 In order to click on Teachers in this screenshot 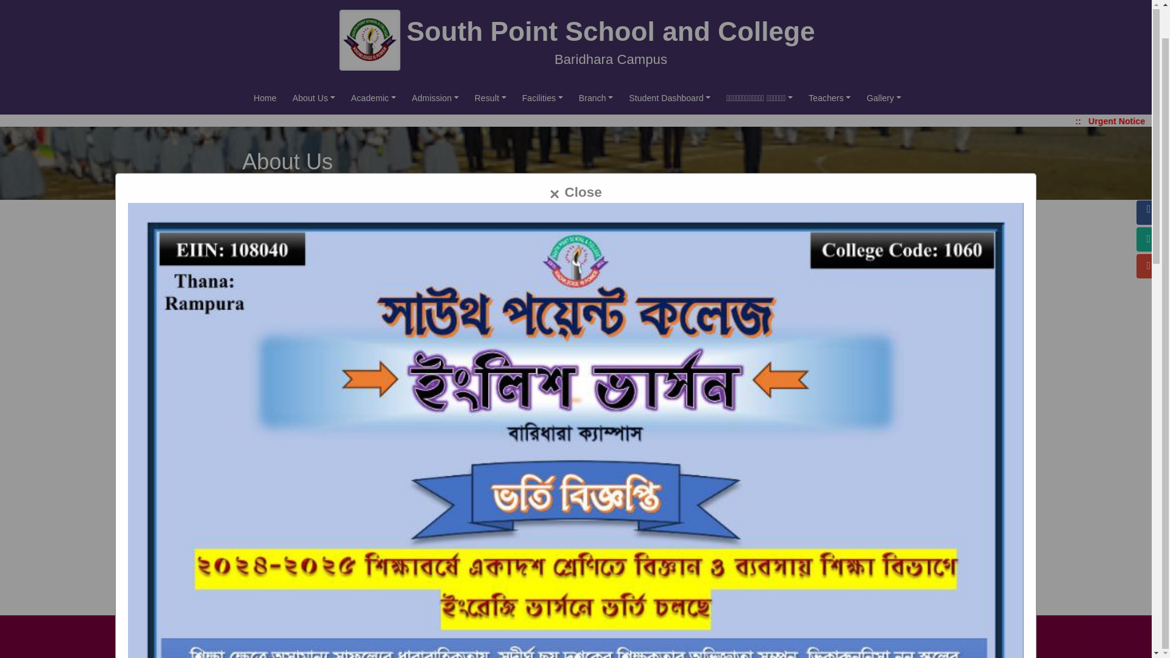, I will do `click(829, 97)`.